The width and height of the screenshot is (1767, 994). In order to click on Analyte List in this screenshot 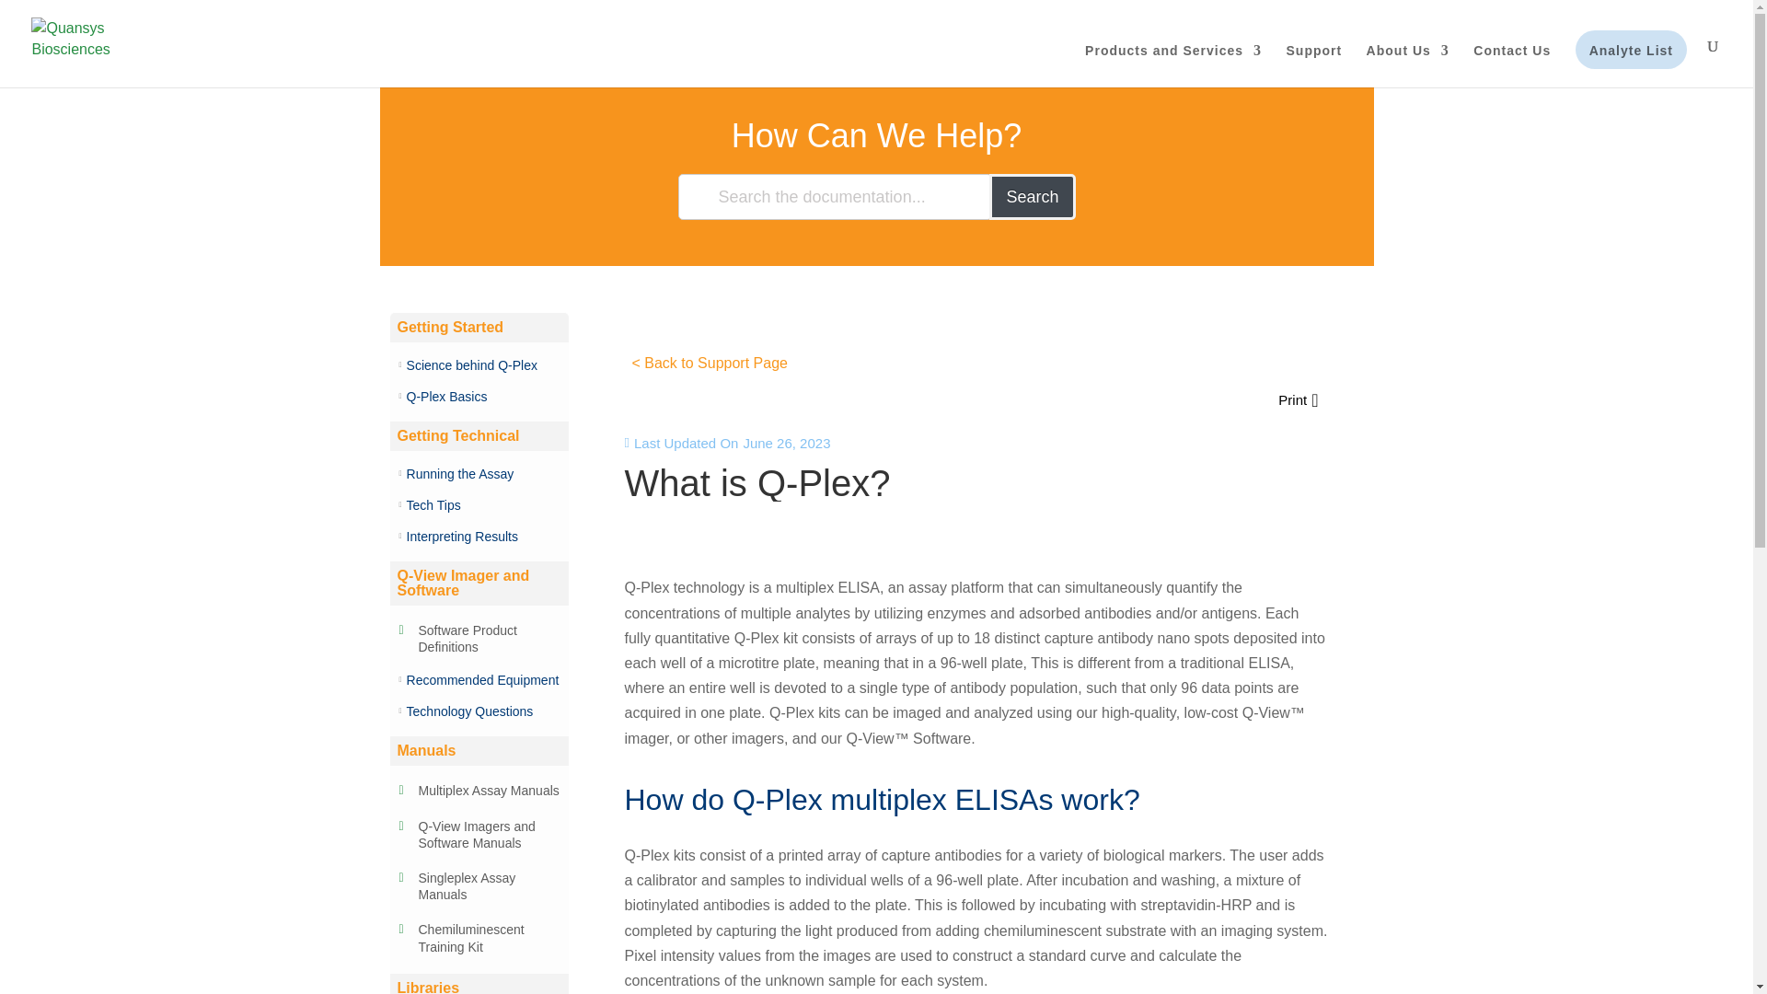, I will do `click(1631, 65)`.